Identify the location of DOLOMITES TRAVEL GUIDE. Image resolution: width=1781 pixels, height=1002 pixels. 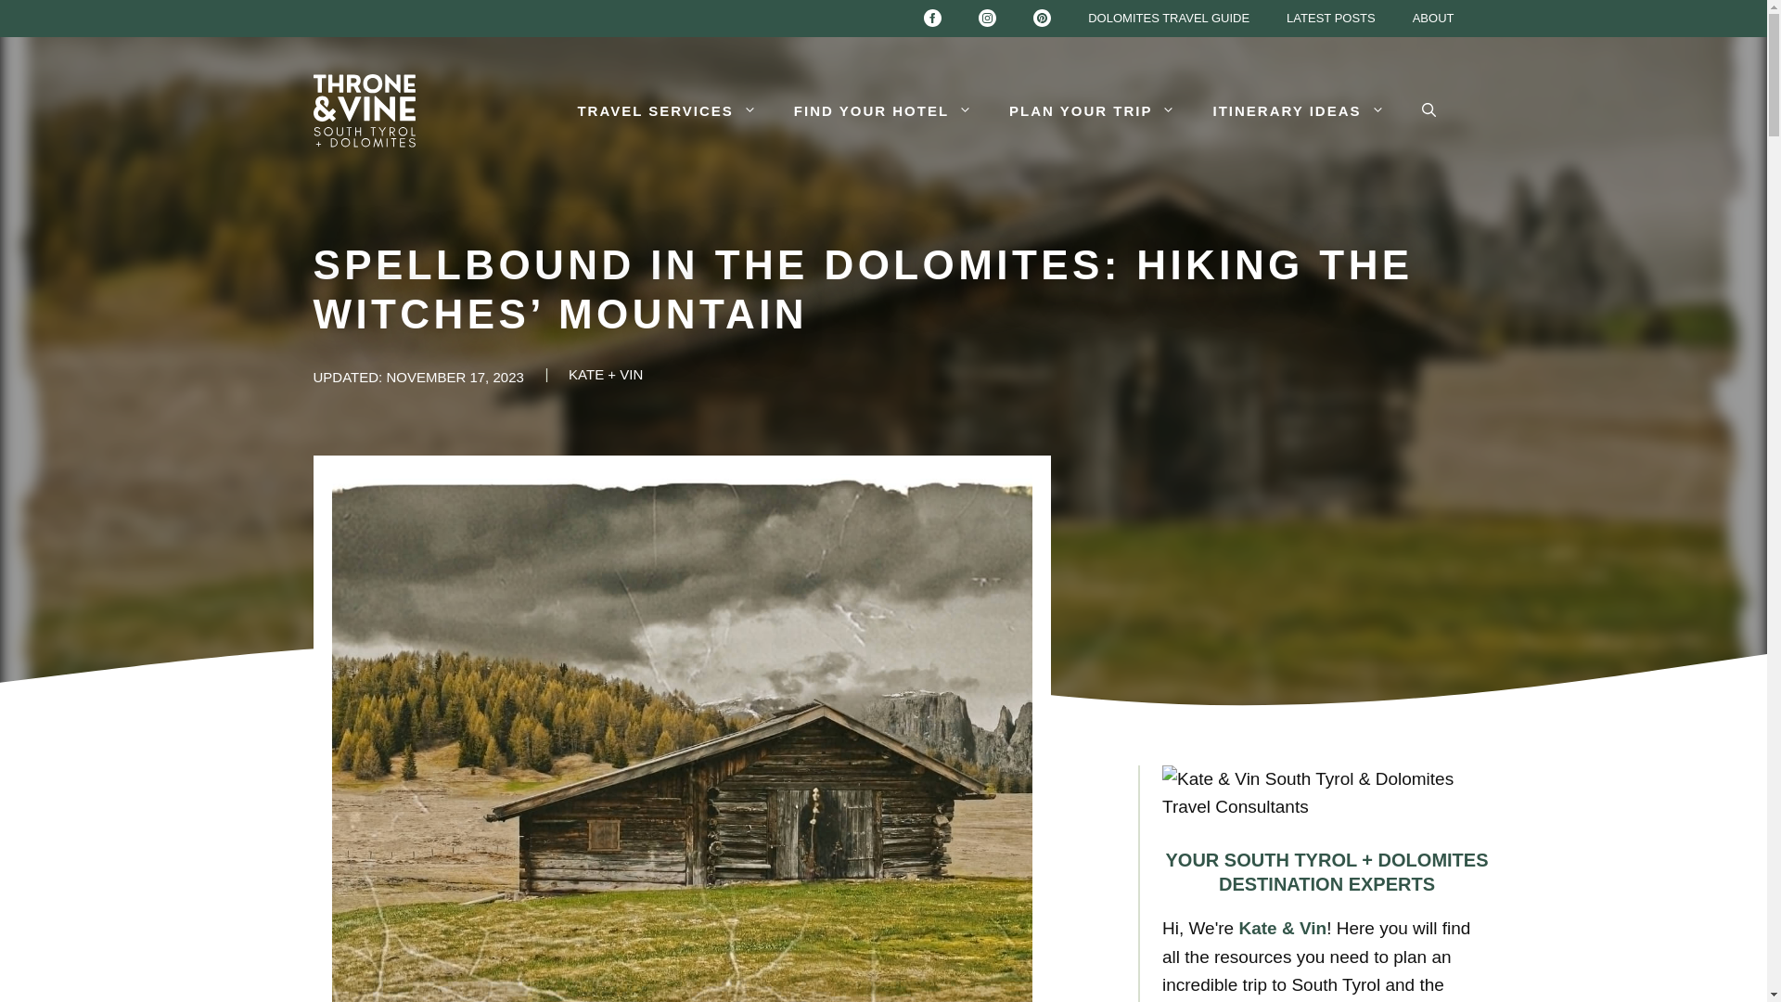
(1169, 19).